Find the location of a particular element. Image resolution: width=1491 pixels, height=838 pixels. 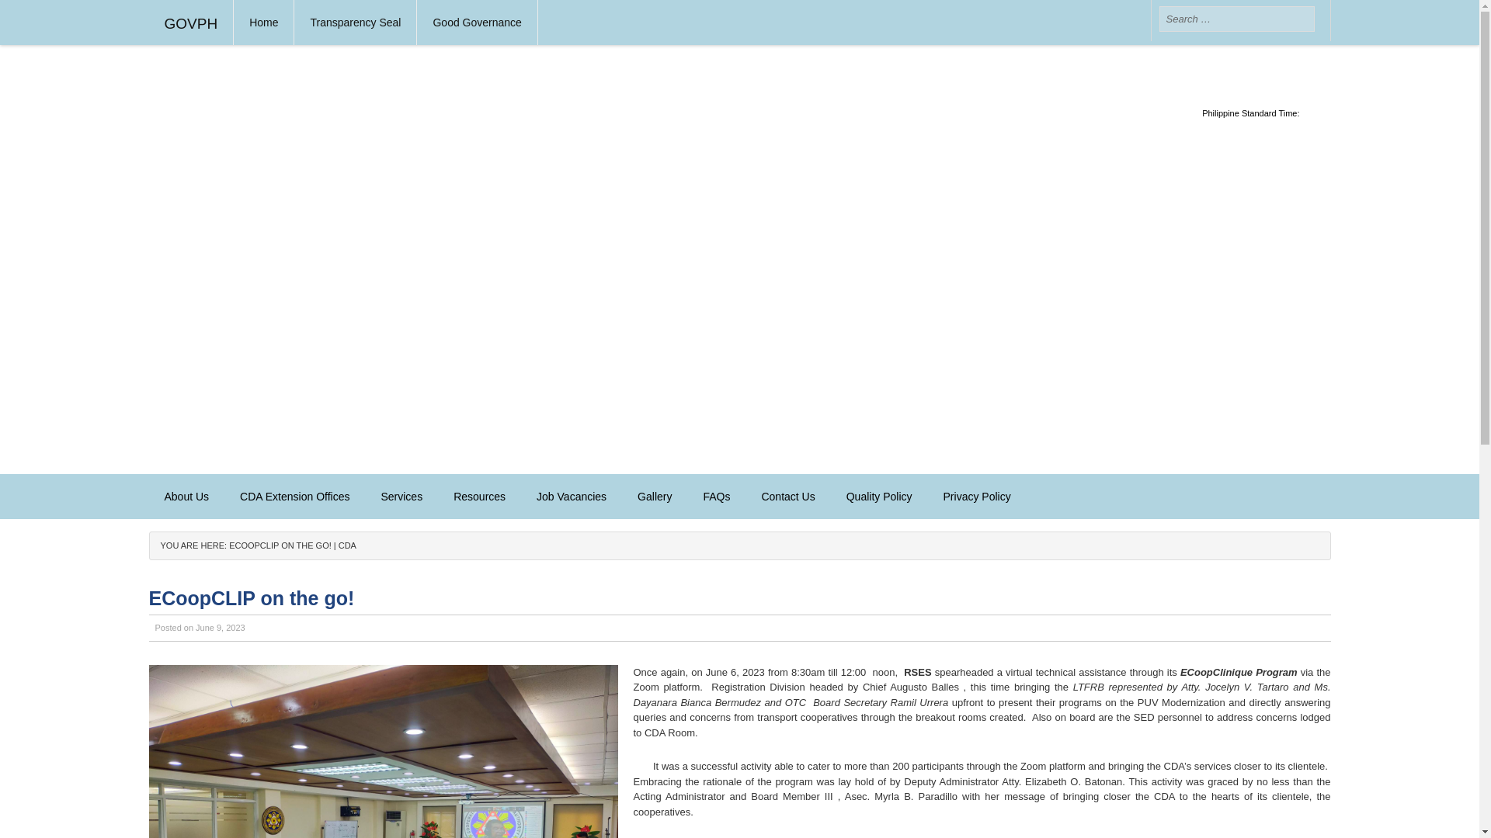

CAR EO is located at coordinates (321, 536).